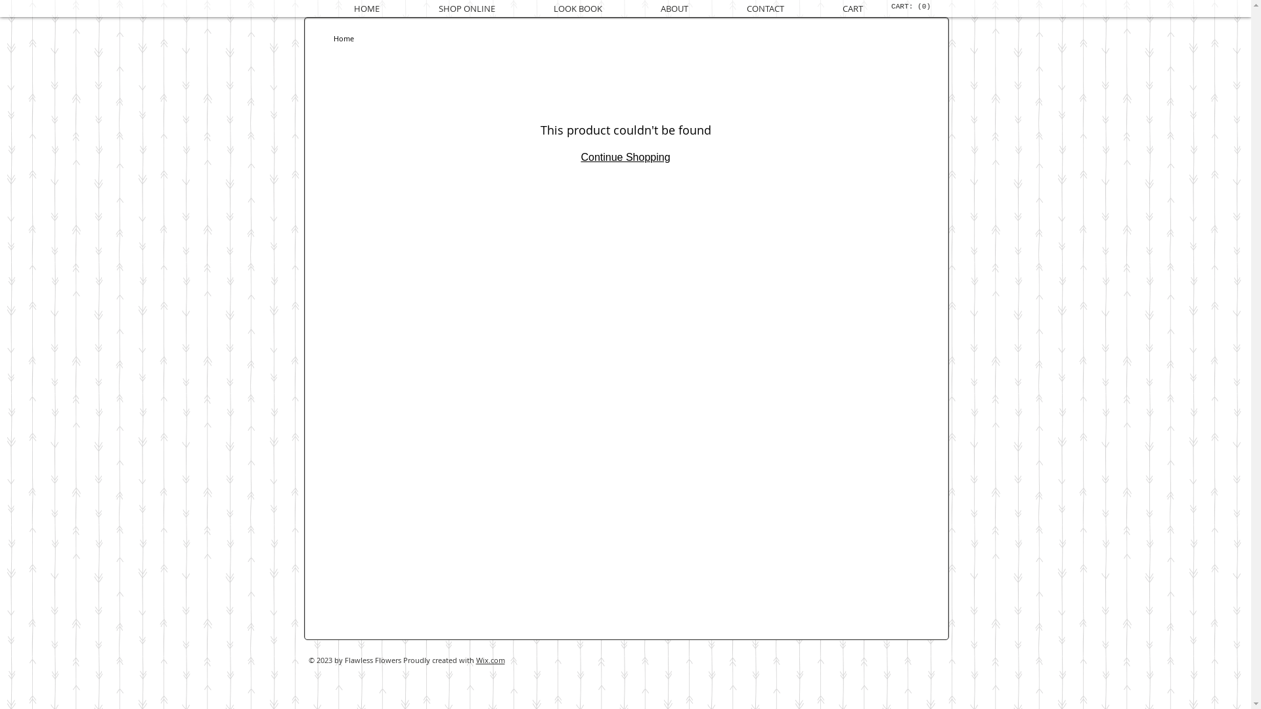 Image resolution: width=1261 pixels, height=709 pixels. I want to click on CART, so click(852, 9).